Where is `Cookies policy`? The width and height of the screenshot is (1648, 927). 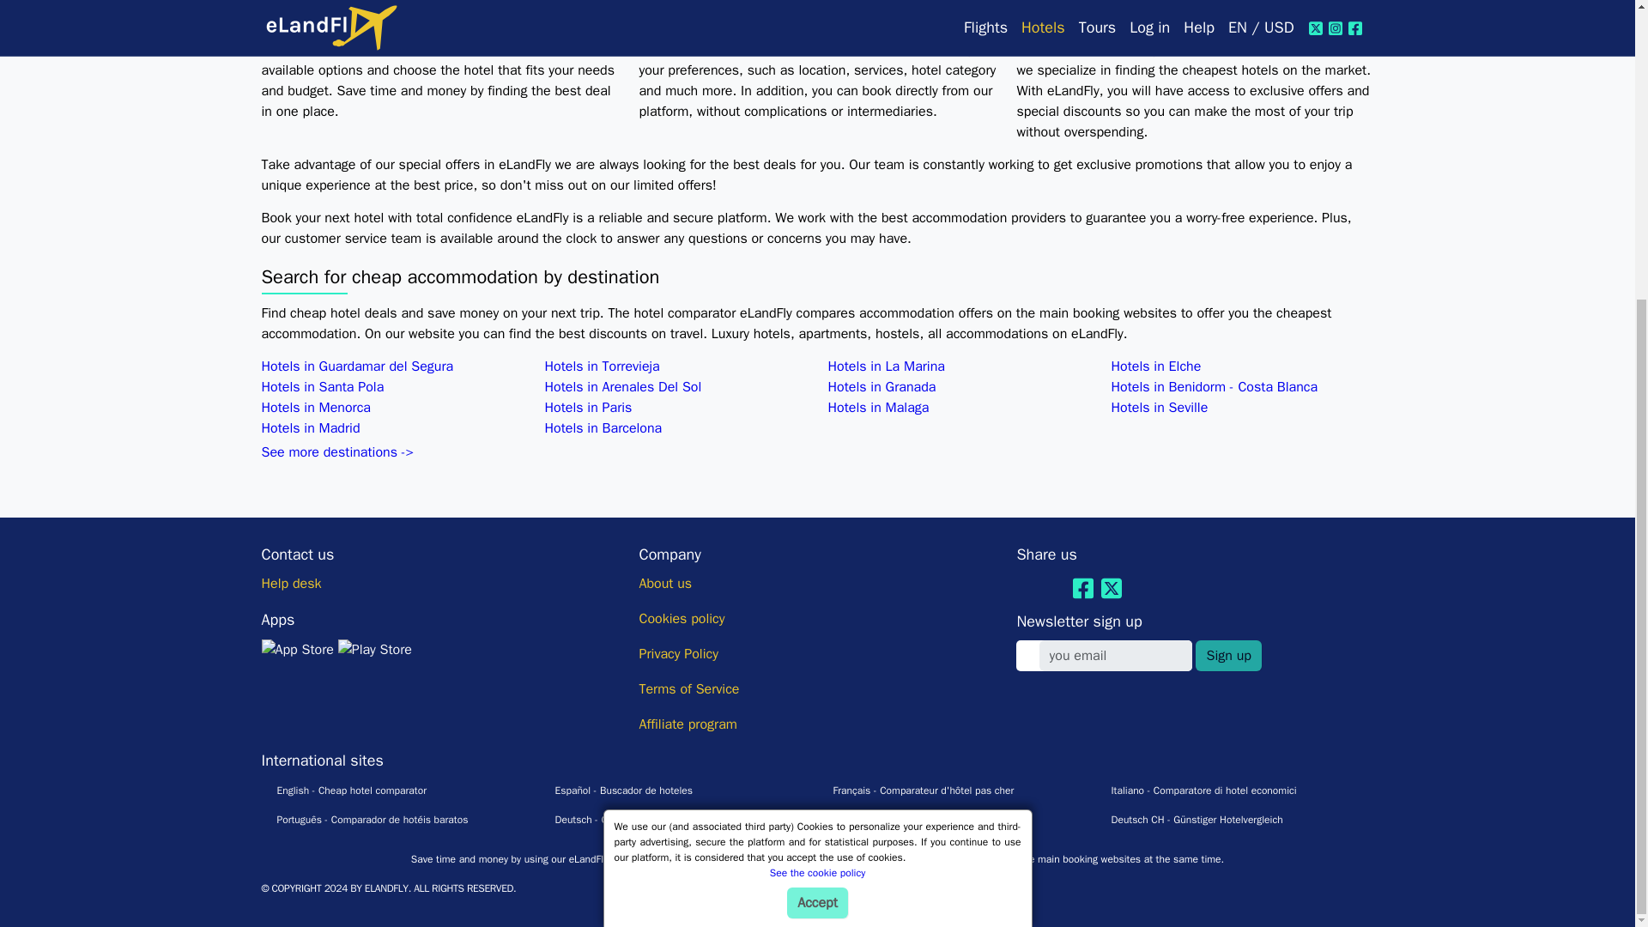
Cookies policy is located at coordinates (682, 618).